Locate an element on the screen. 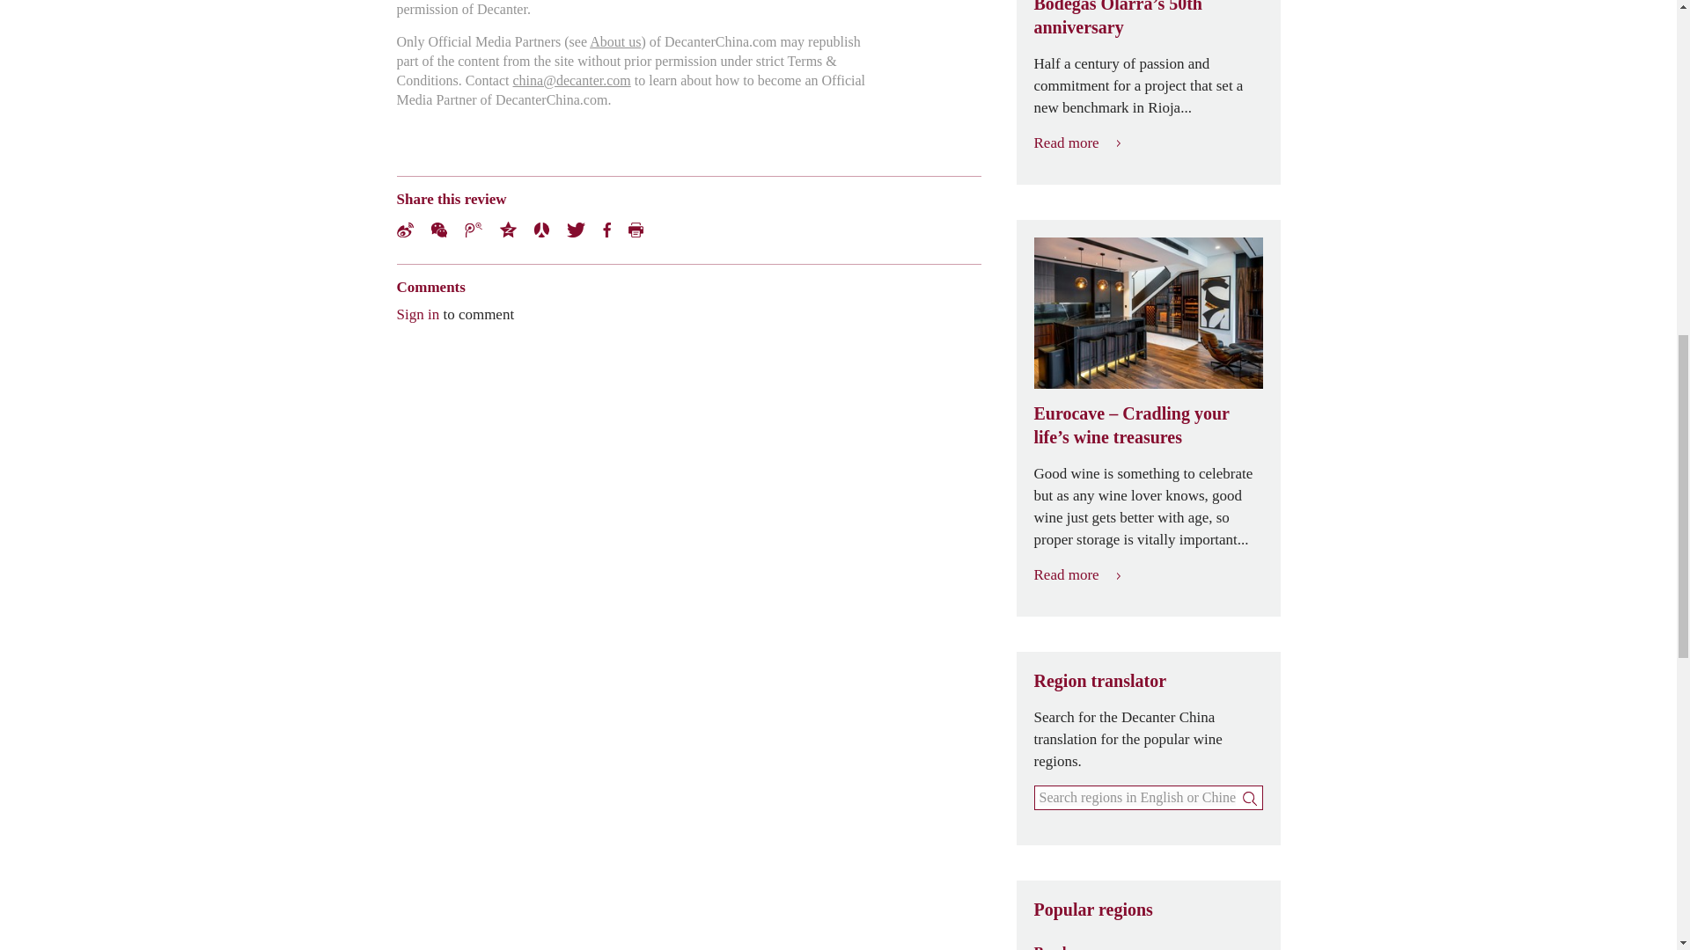 This screenshot has width=1690, height=950. Twitter is located at coordinates (576, 229).